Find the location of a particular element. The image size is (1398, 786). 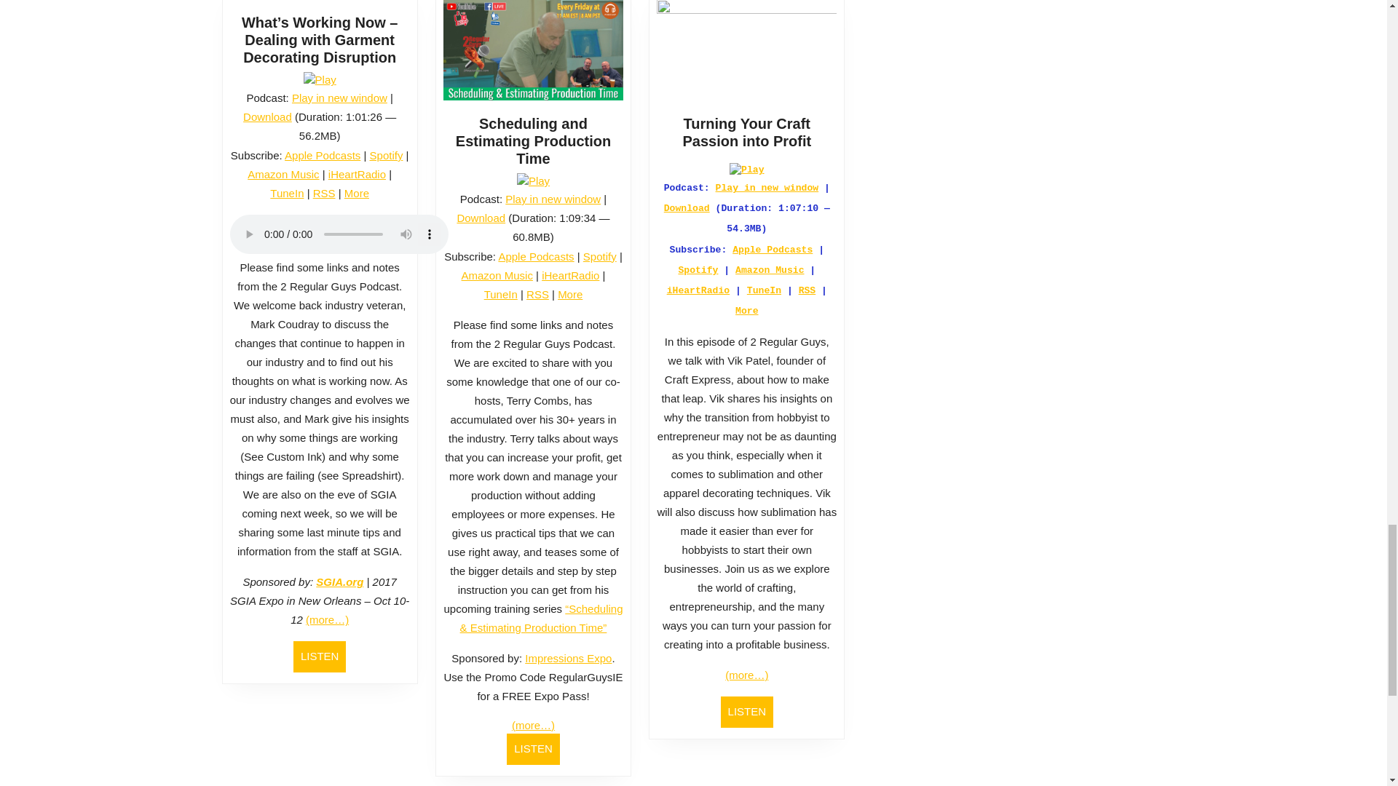

Subscribe on iHeartRadio is located at coordinates (357, 175).